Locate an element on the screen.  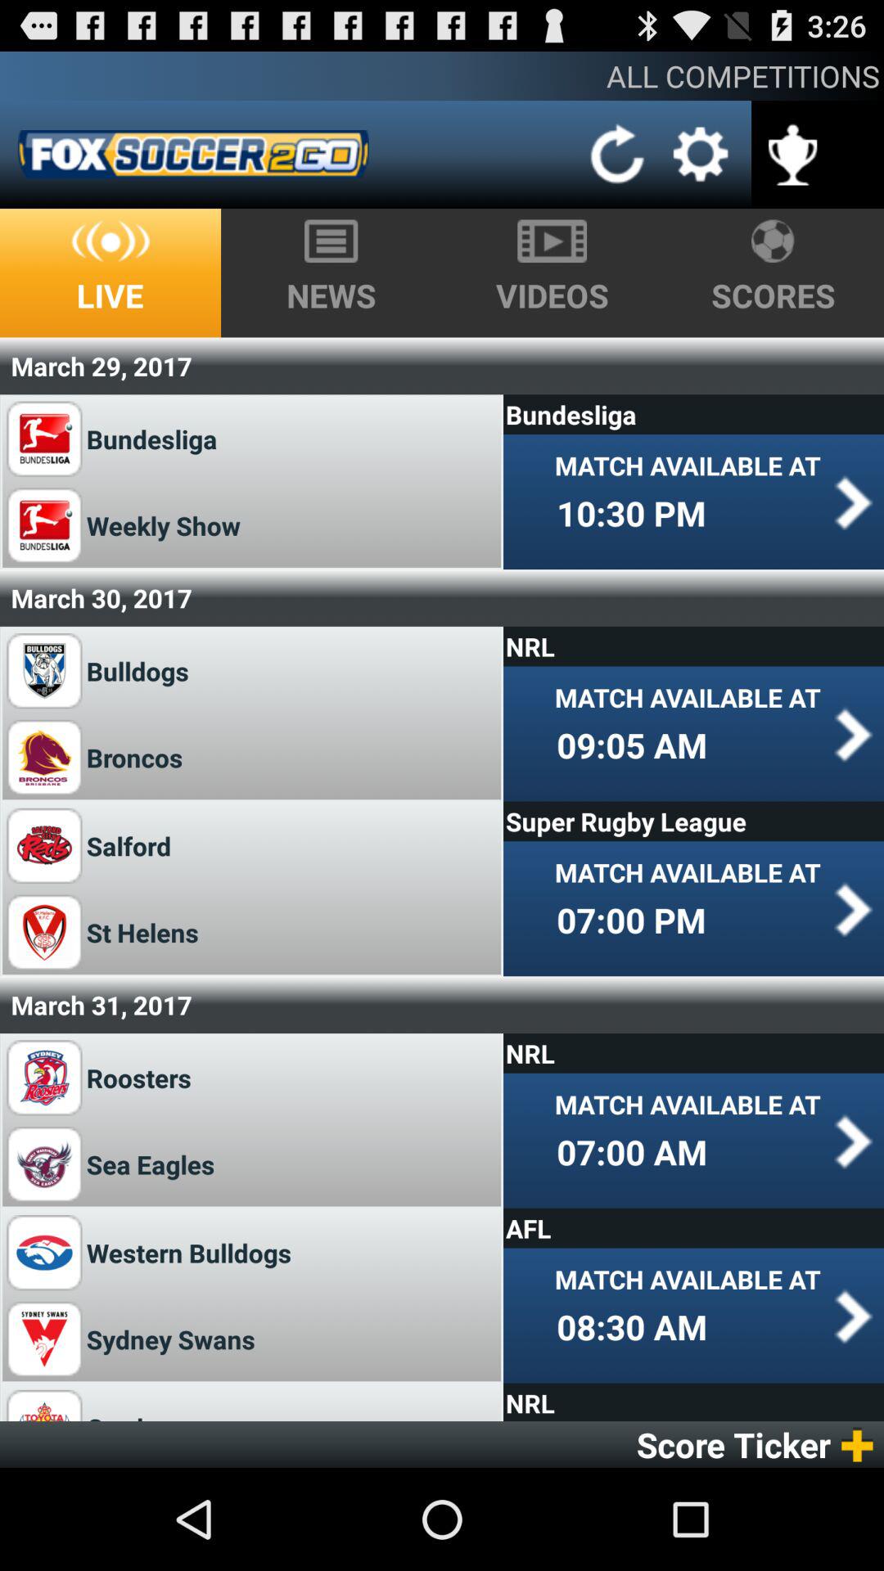
launch icon below the all competitions is located at coordinates (617, 154).